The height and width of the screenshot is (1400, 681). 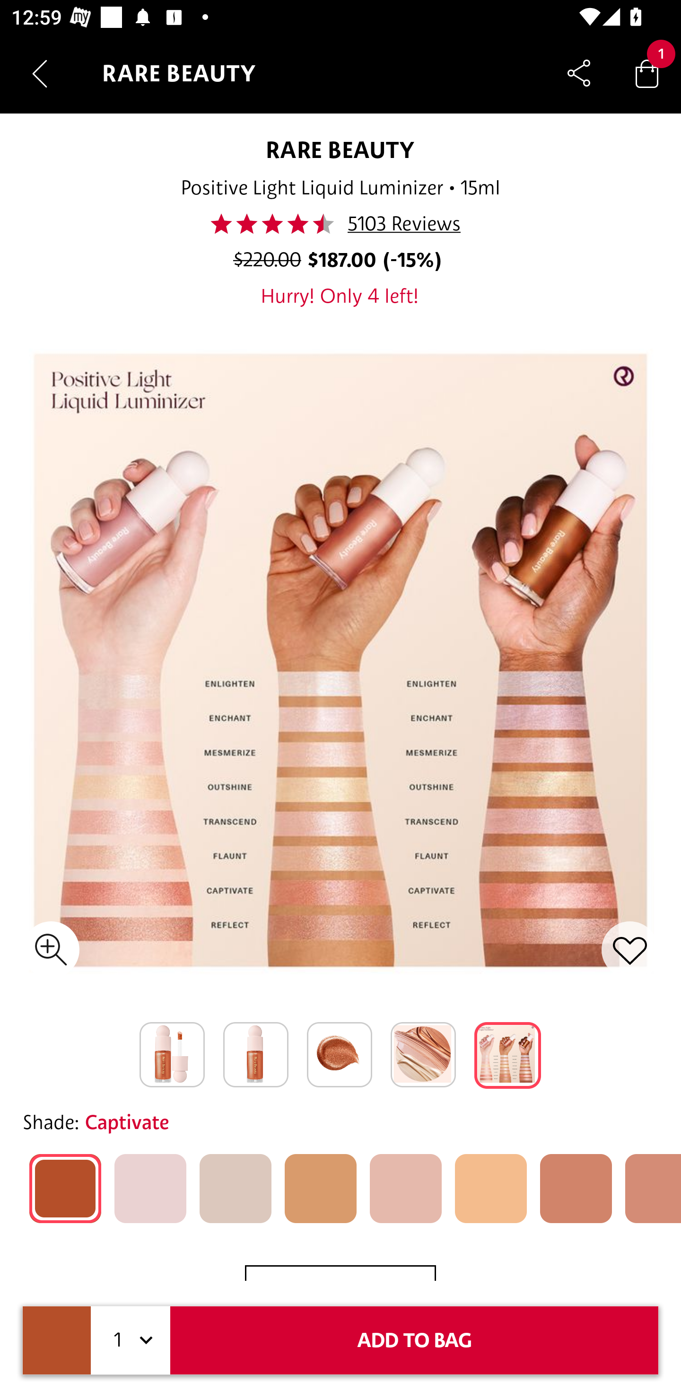 What do you see at coordinates (40, 73) in the screenshot?
I see `Navigate up` at bounding box center [40, 73].